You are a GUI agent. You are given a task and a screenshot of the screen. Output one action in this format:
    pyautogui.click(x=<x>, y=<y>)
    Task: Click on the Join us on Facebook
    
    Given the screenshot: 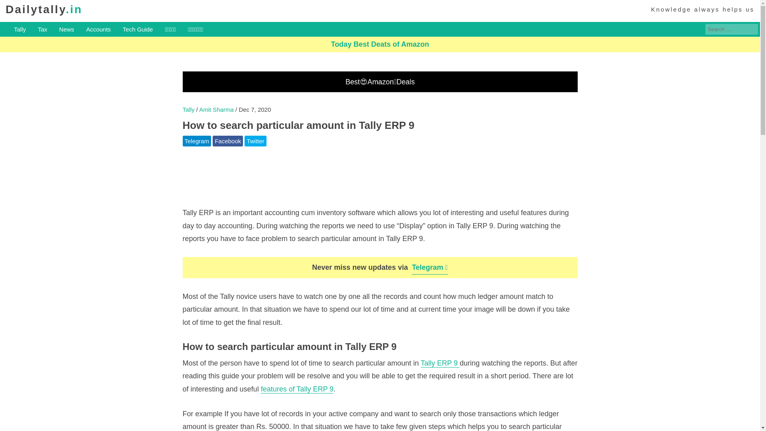 What is the action you would take?
    pyautogui.click(x=227, y=141)
    